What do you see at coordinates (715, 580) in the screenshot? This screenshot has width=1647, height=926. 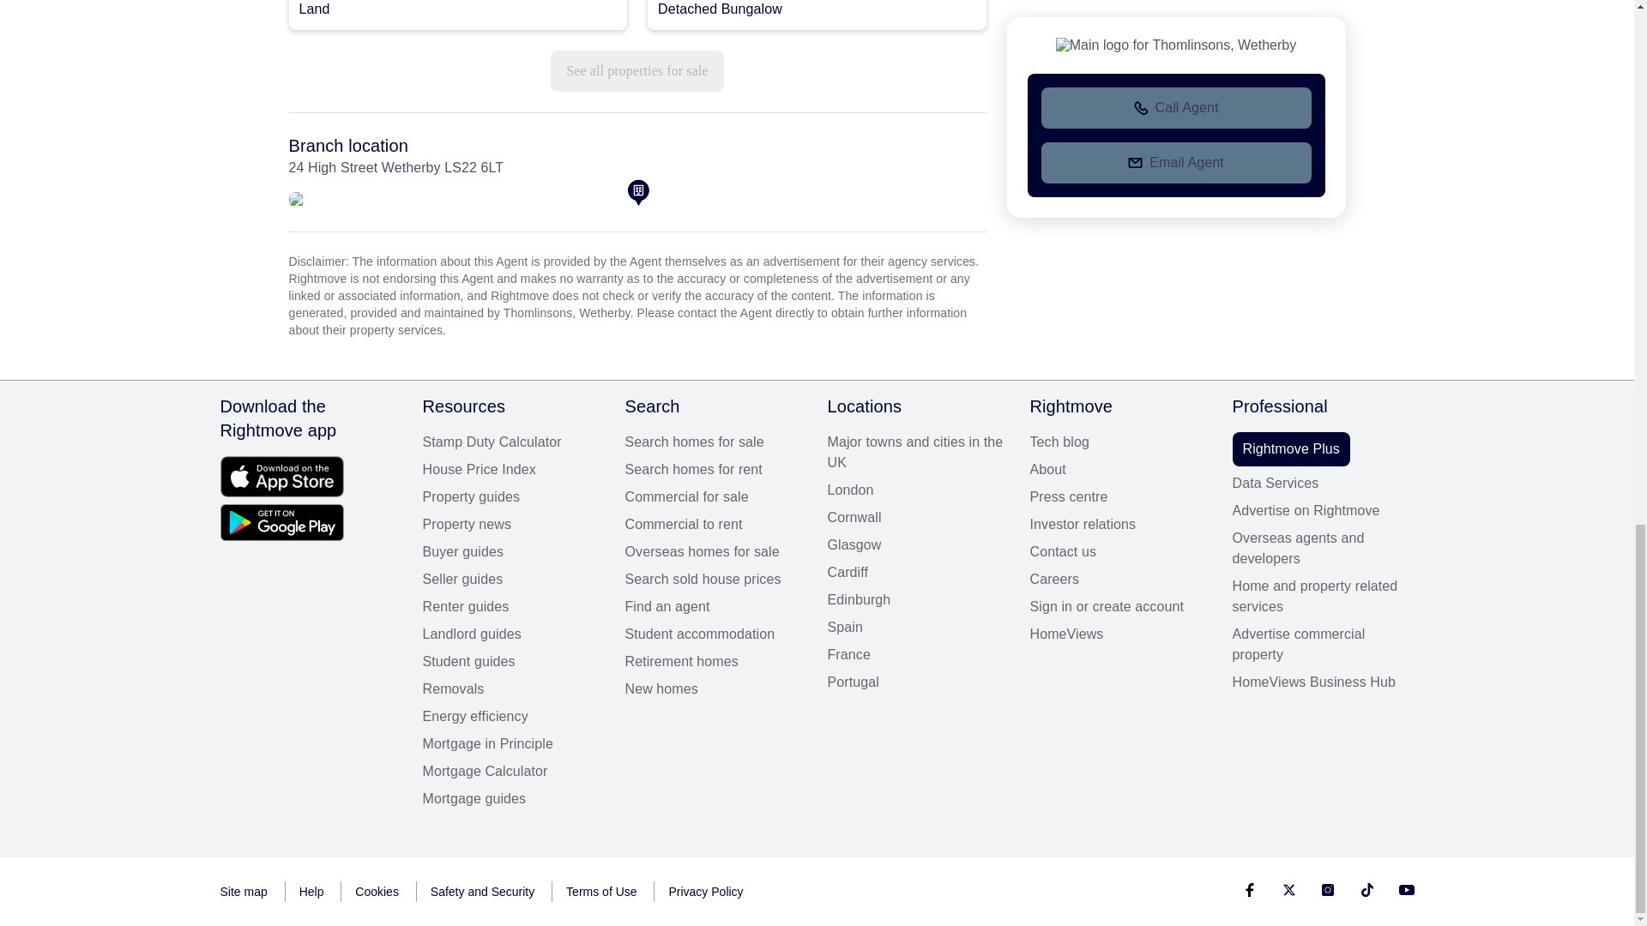 I see `Search sold house prices` at bounding box center [715, 580].